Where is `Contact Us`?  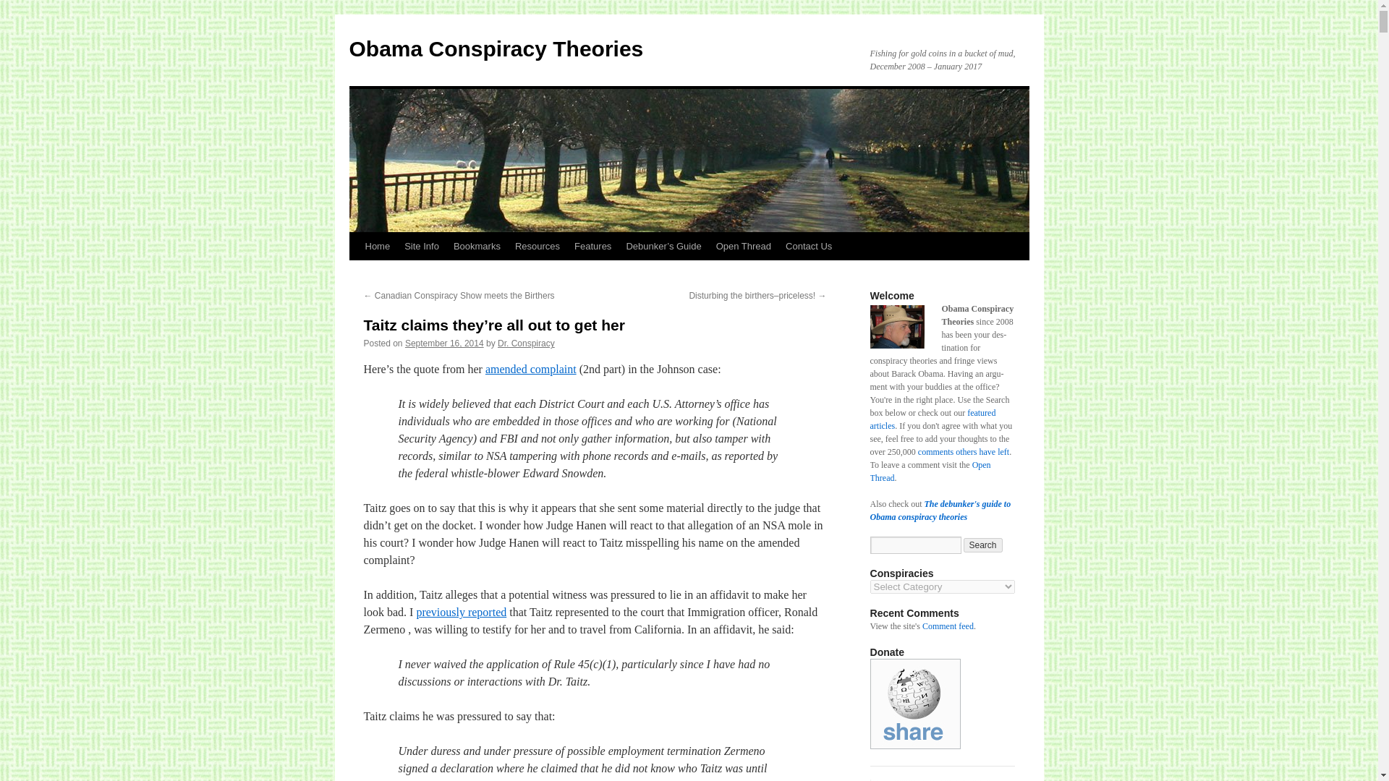
Contact Us is located at coordinates (808, 246).